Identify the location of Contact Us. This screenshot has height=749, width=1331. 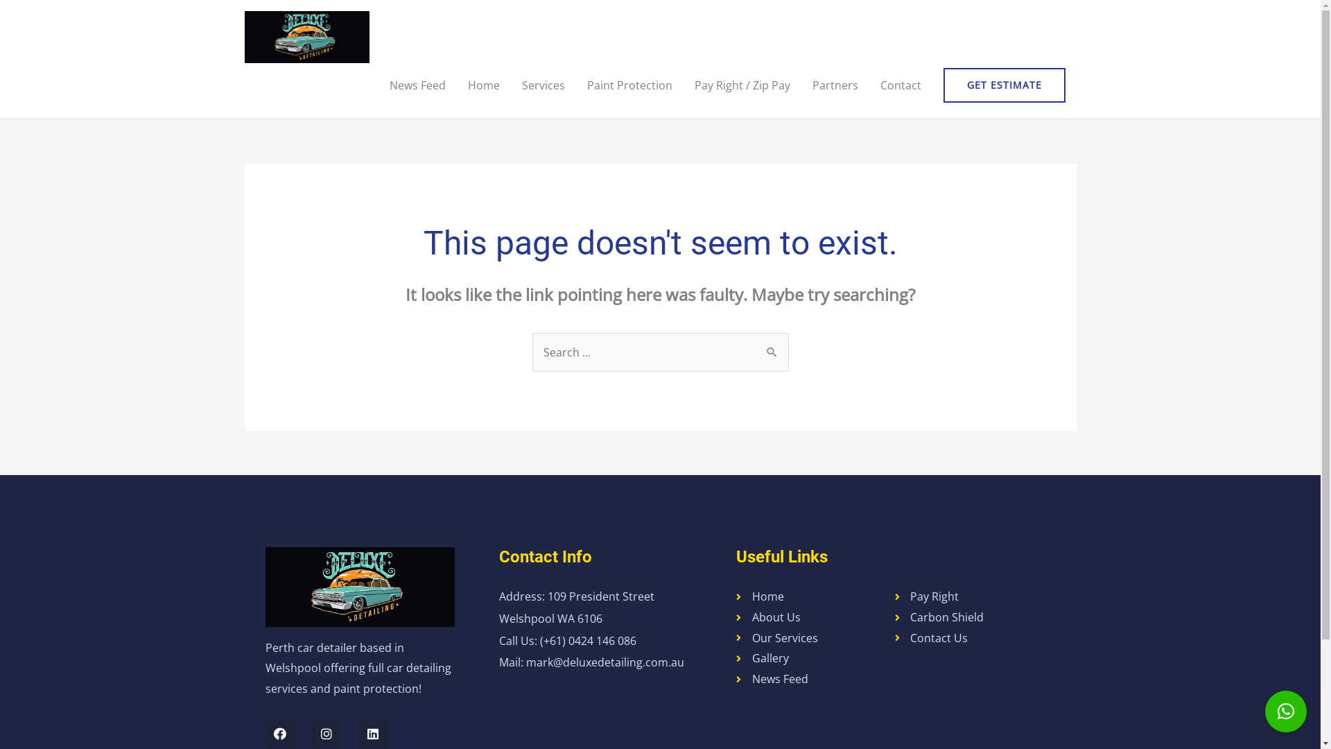
(974, 639).